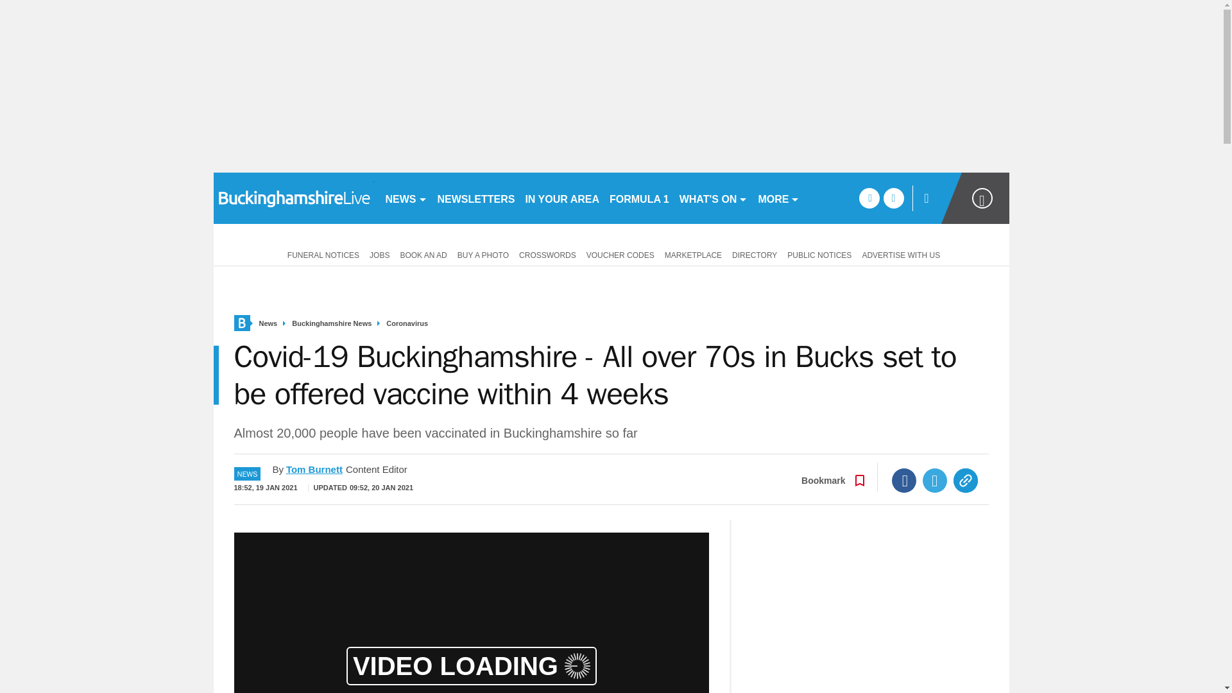  What do you see at coordinates (476, 198) in the screenshot?
I see `NEWSLETTERS` at bounding box center [476, 198].